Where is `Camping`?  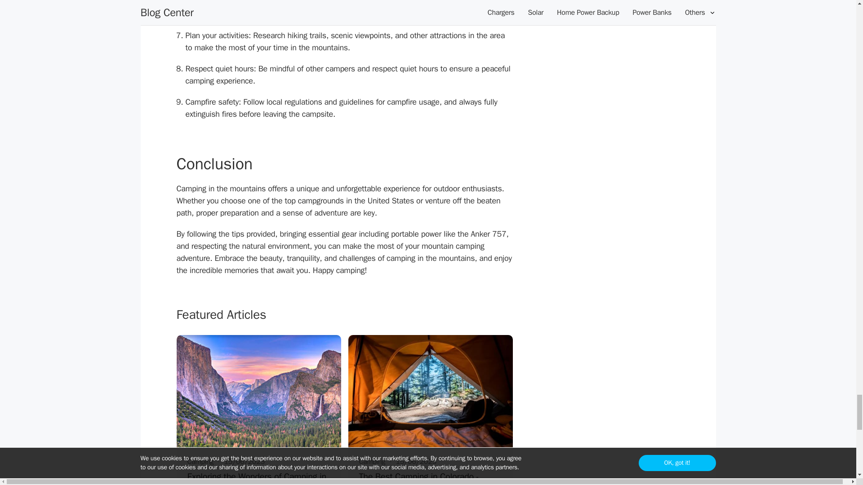 Camping is located at coordinates (372, 462).